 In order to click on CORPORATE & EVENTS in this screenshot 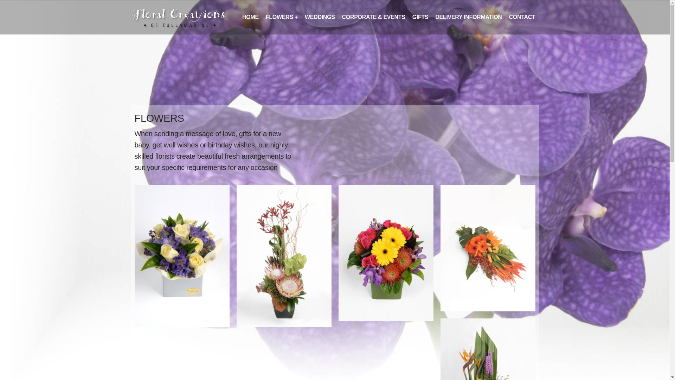, I will do `click(374, 17)`.